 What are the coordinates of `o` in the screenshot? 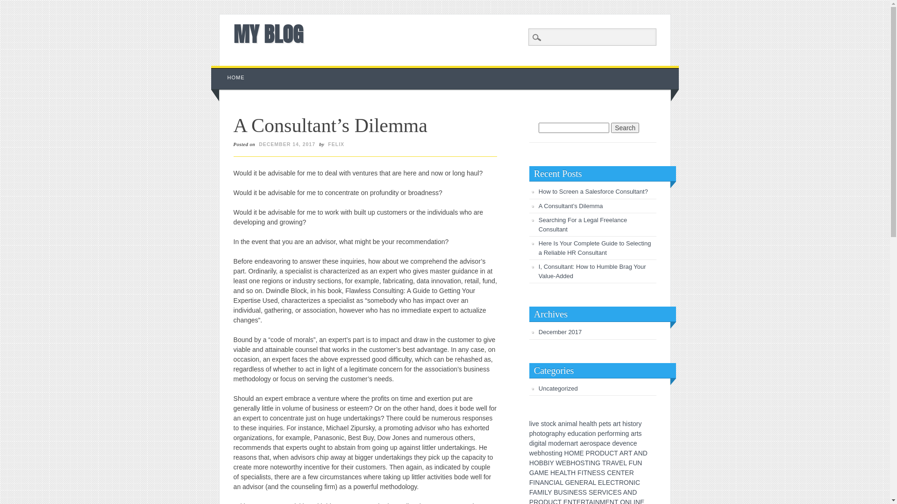 It's located at (611, 434).